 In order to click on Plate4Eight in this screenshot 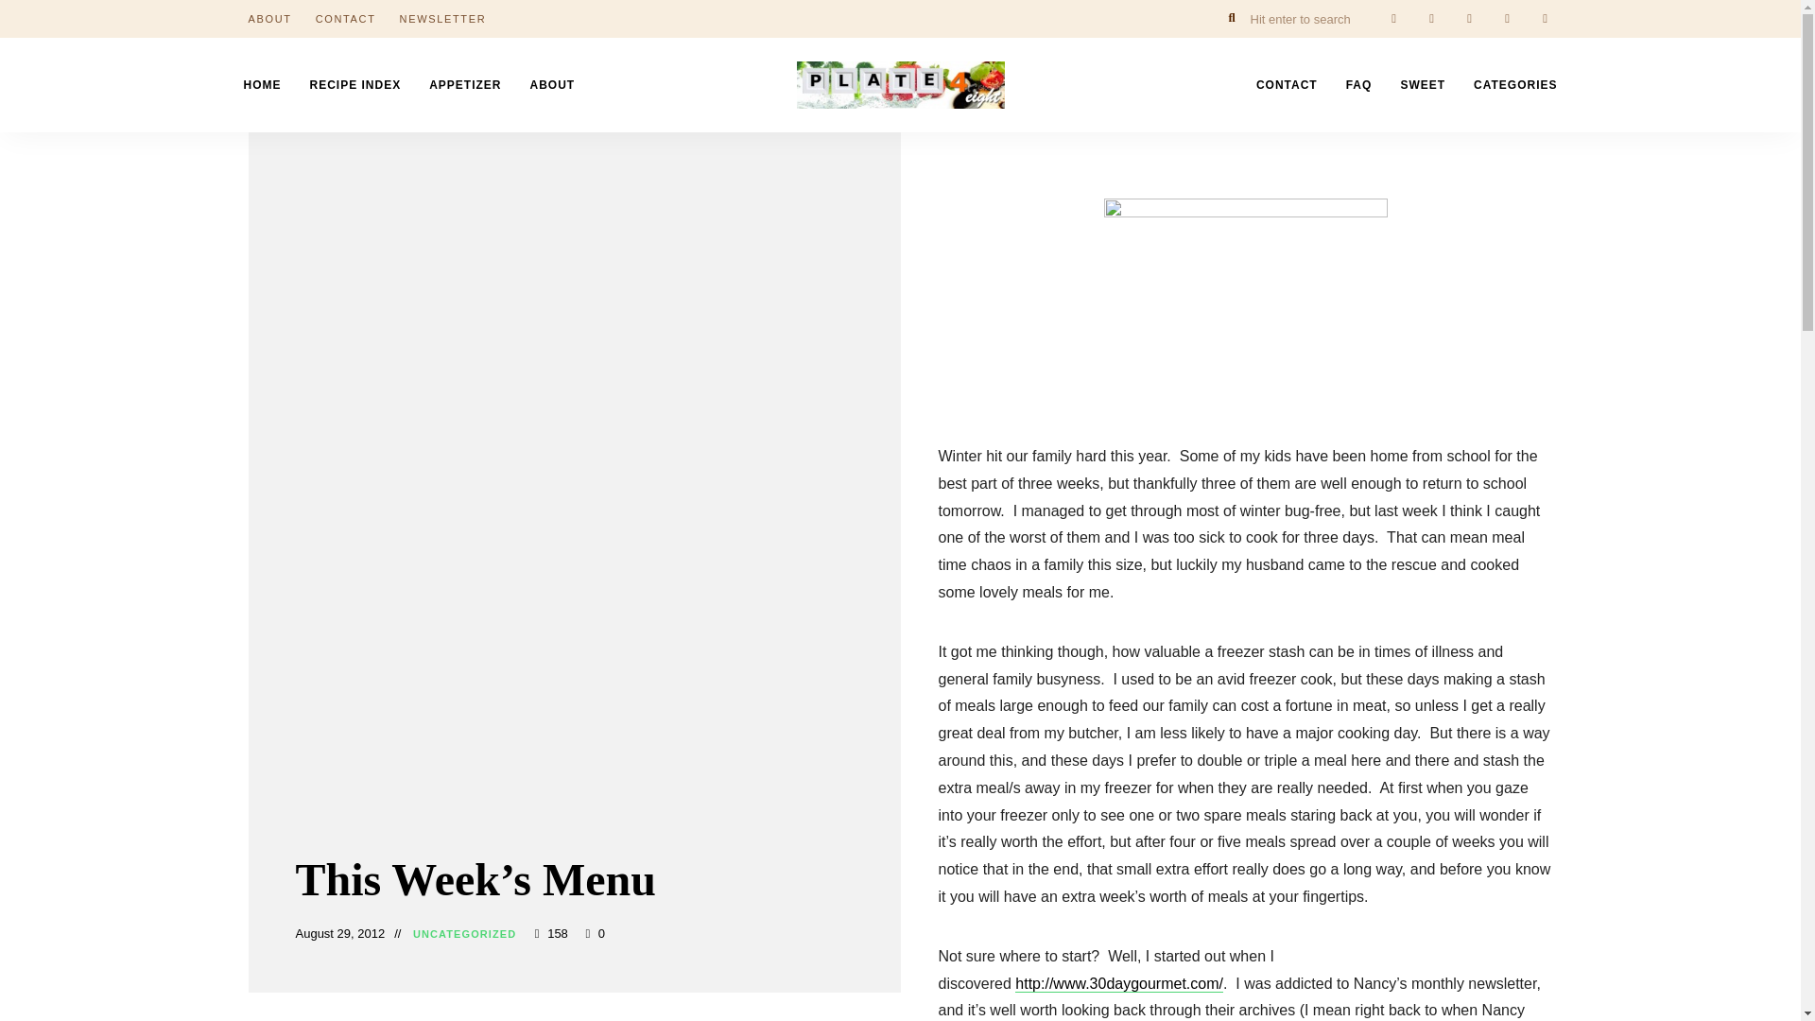, I will do `click(862, 138)`.